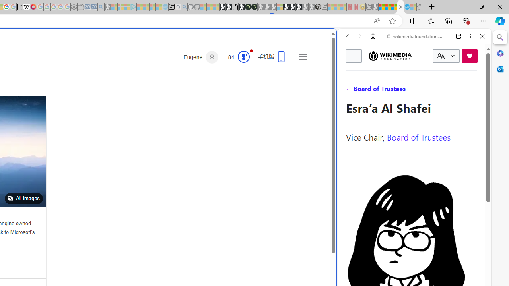 The image size is (509, 286). Describe the element at coordinates (420, 7) in the screenshot. I see `Favorites - Sleeping` at that location.